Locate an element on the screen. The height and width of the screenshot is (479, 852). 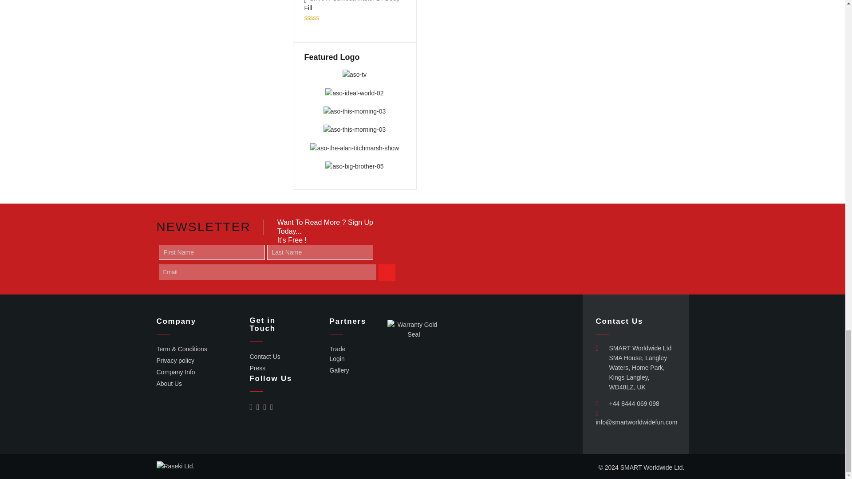
SMART Samosa Maker 24 Deep Fill is located at coordinates (355, 6).